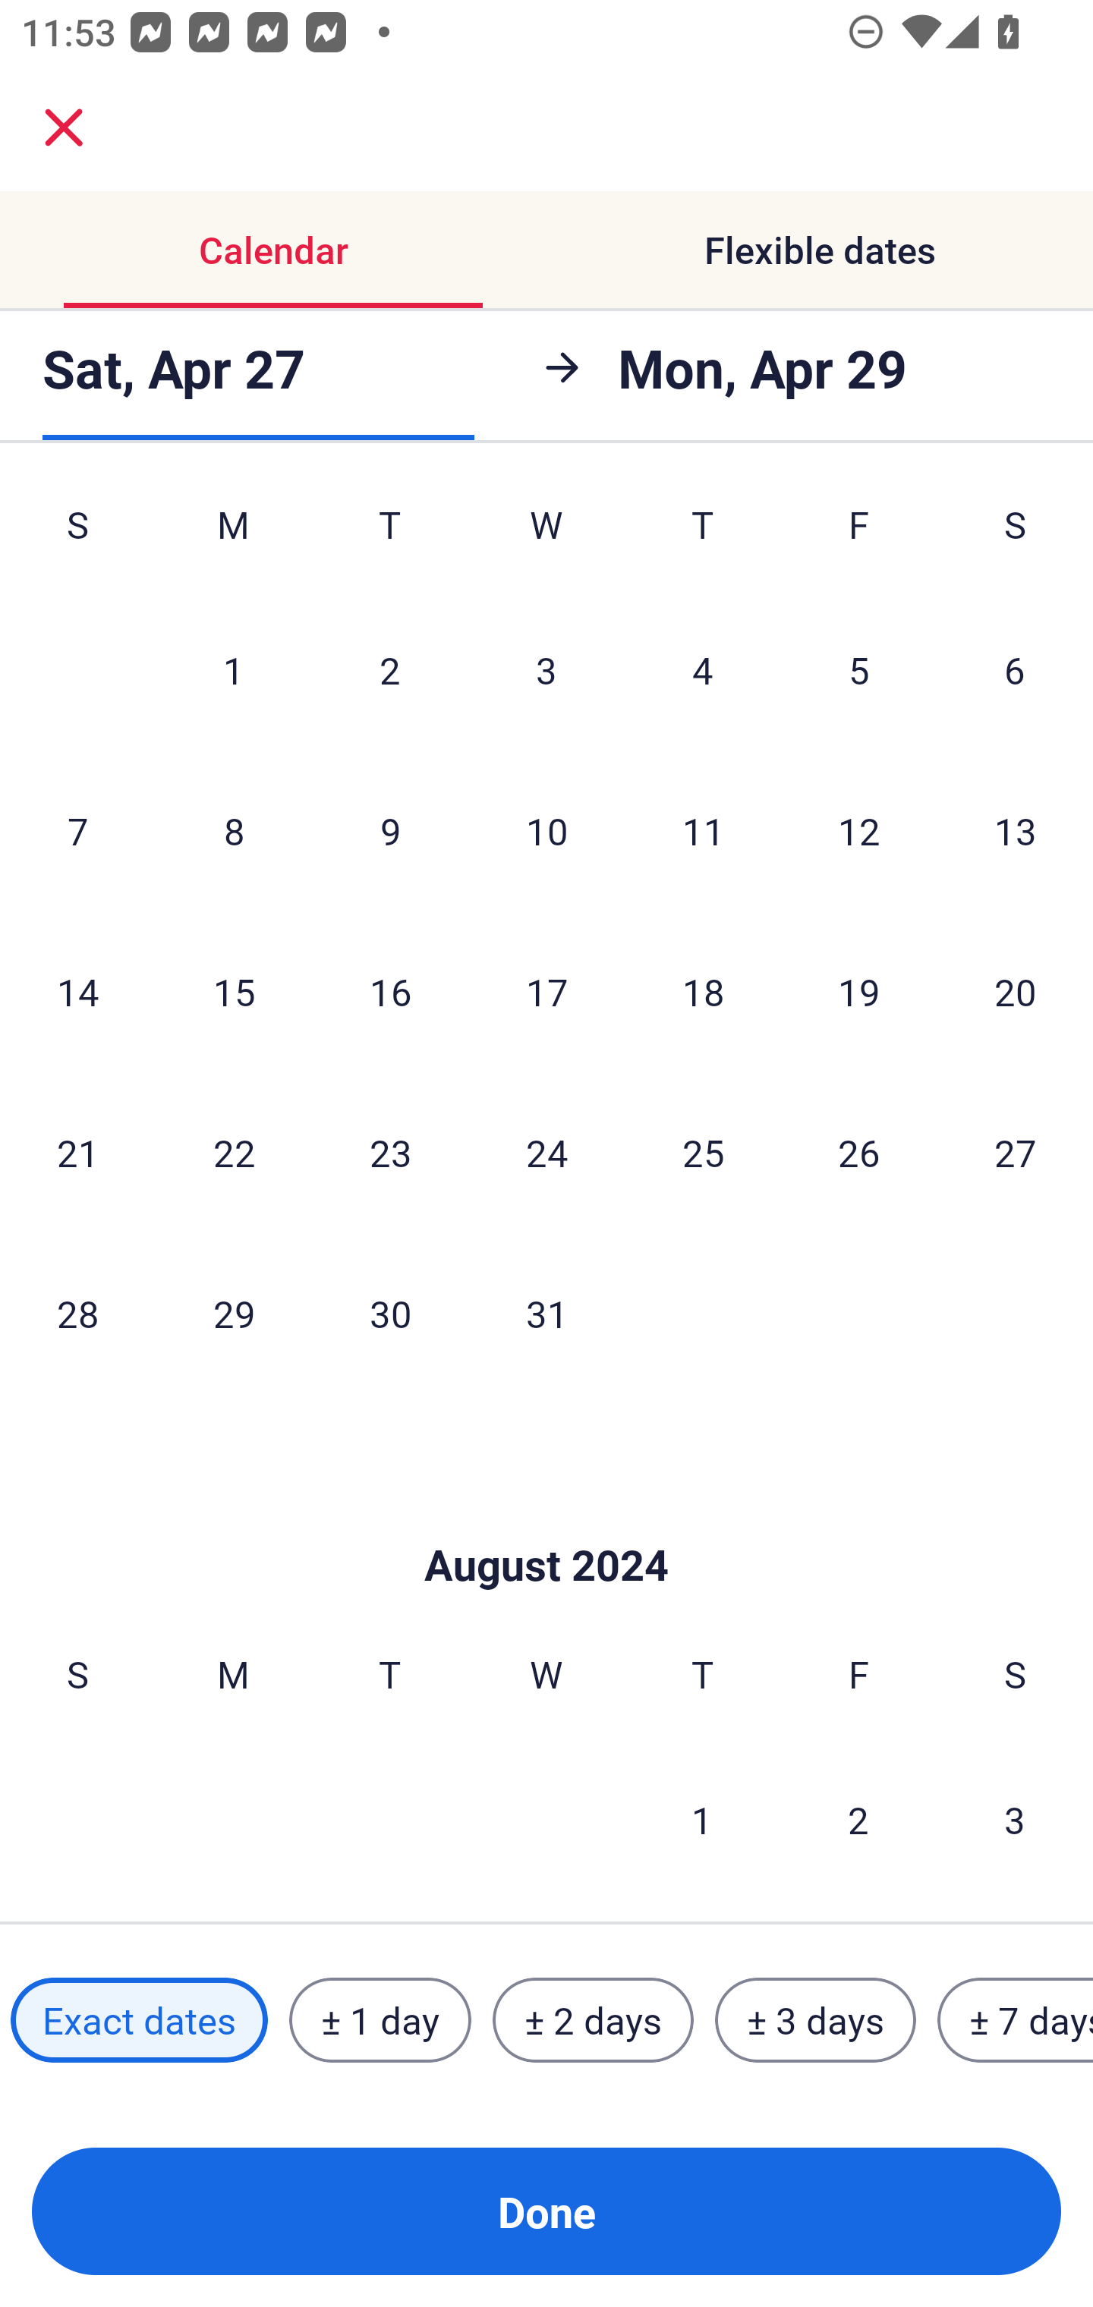  I want to click on Exact dates, so click(139, 2019).